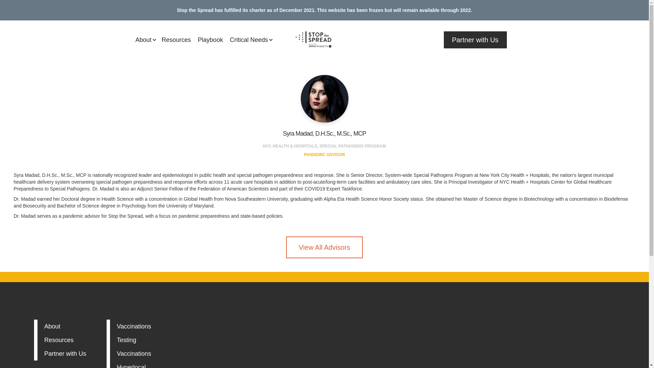  Describe the element at coordinates (65, 354) in the screenshot. I see `About` at that location.